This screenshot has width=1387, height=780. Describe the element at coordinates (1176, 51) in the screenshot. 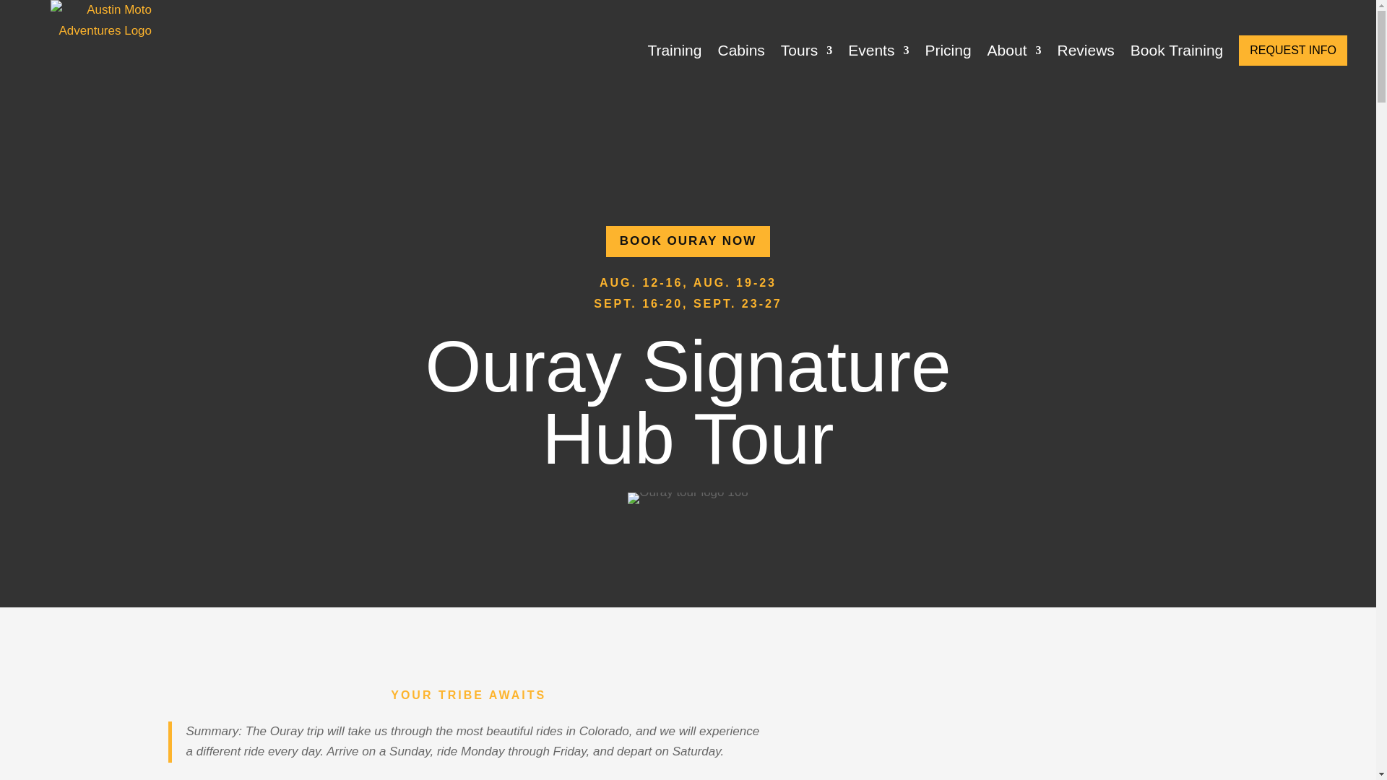

I see `Book Training` at that location.